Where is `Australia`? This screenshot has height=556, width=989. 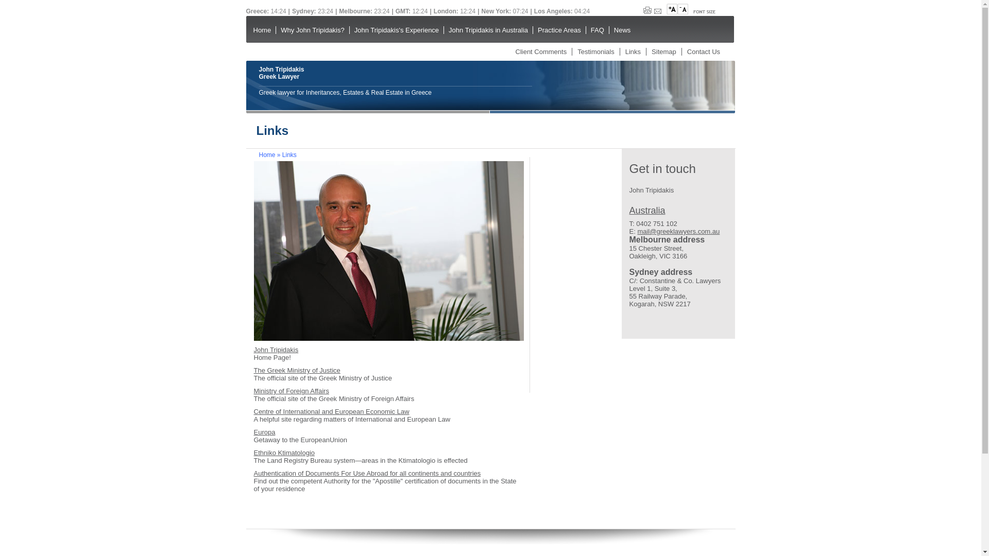
Australia is located at coordinates (647, 211).